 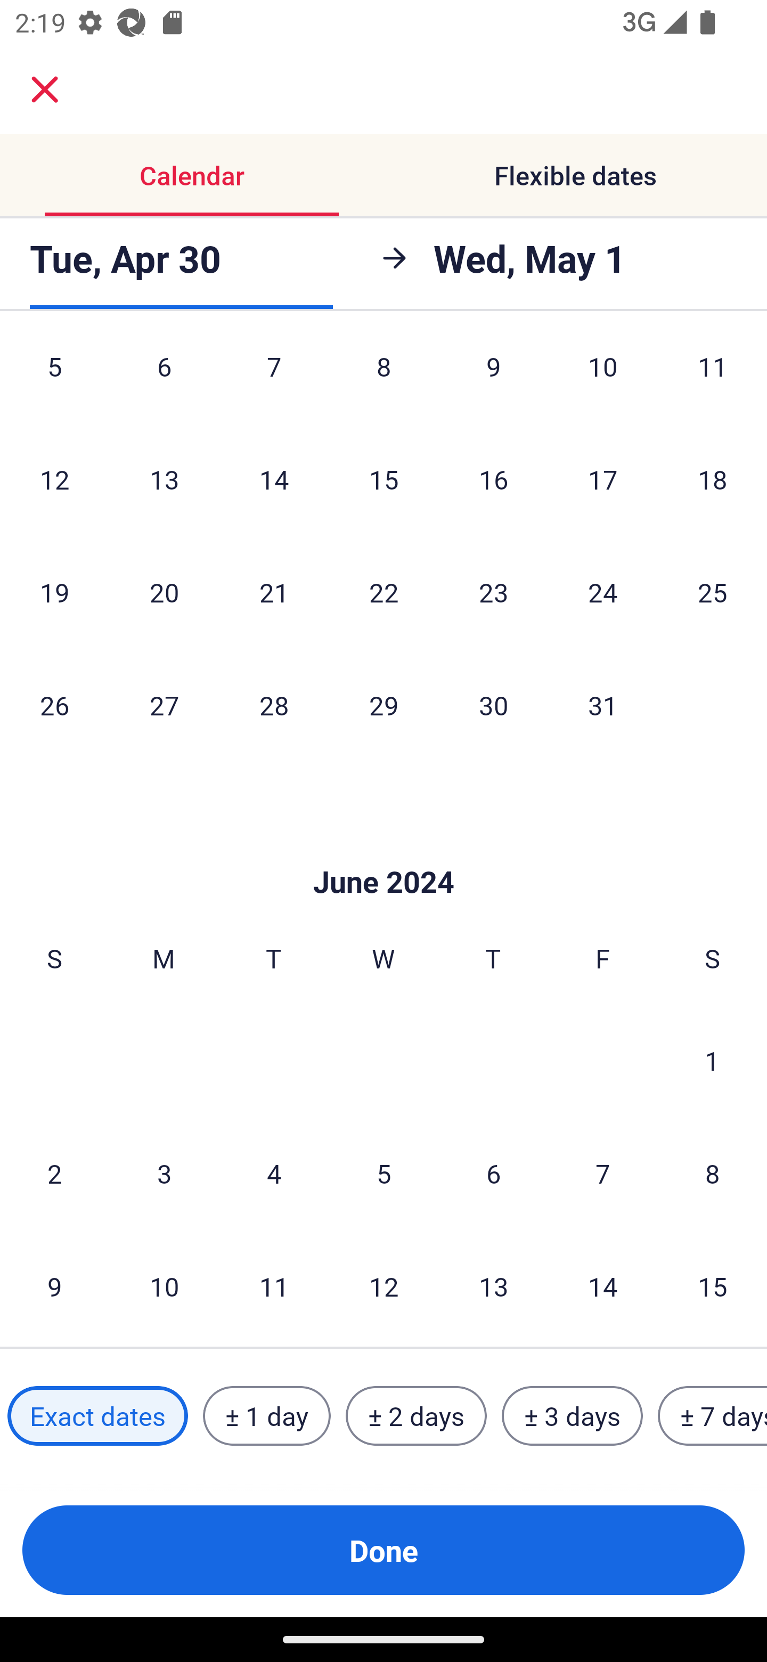 I want to click on 24 Friday, May 24, 2024, so click(x=603, y=591).